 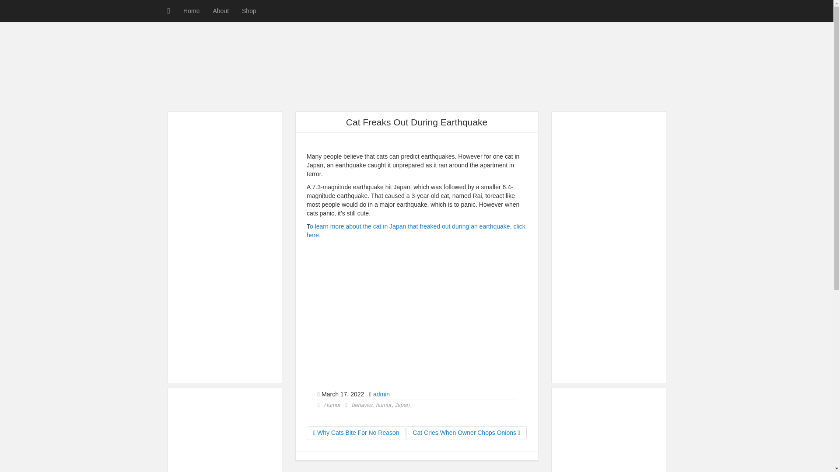 I want to click on Why Cats Bite For No Reason, so click(x=356, y=433).